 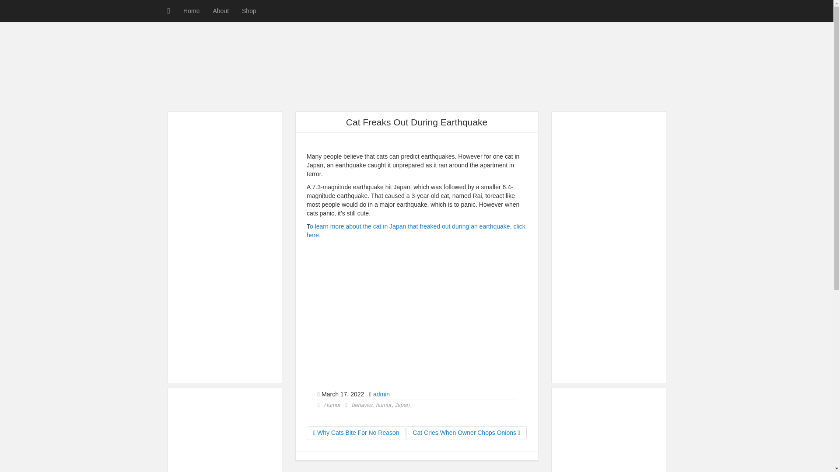 I want to click on Why Cats Bite For No Reason, so click(x=356, y=433).